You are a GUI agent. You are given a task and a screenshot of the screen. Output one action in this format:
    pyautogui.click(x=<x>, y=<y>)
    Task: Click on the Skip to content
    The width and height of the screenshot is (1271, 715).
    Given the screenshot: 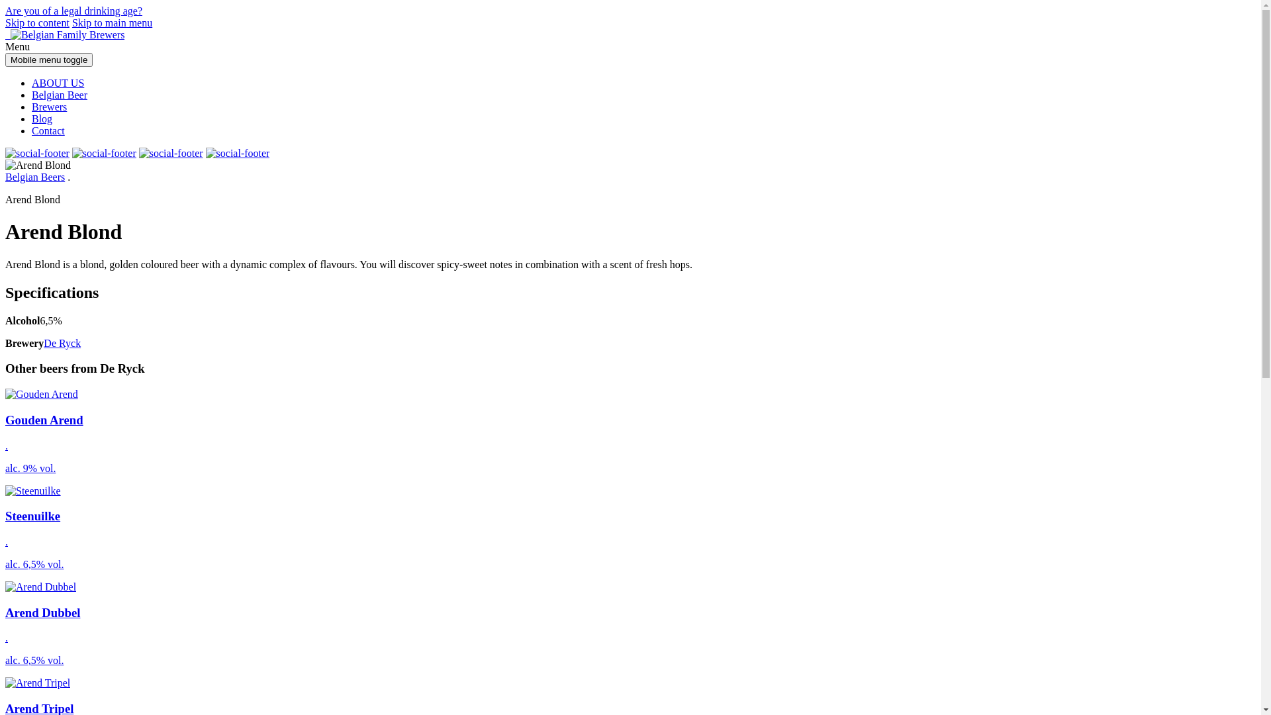 What is the action you would take?
    pyautogui.click(x=37, y=23)
    